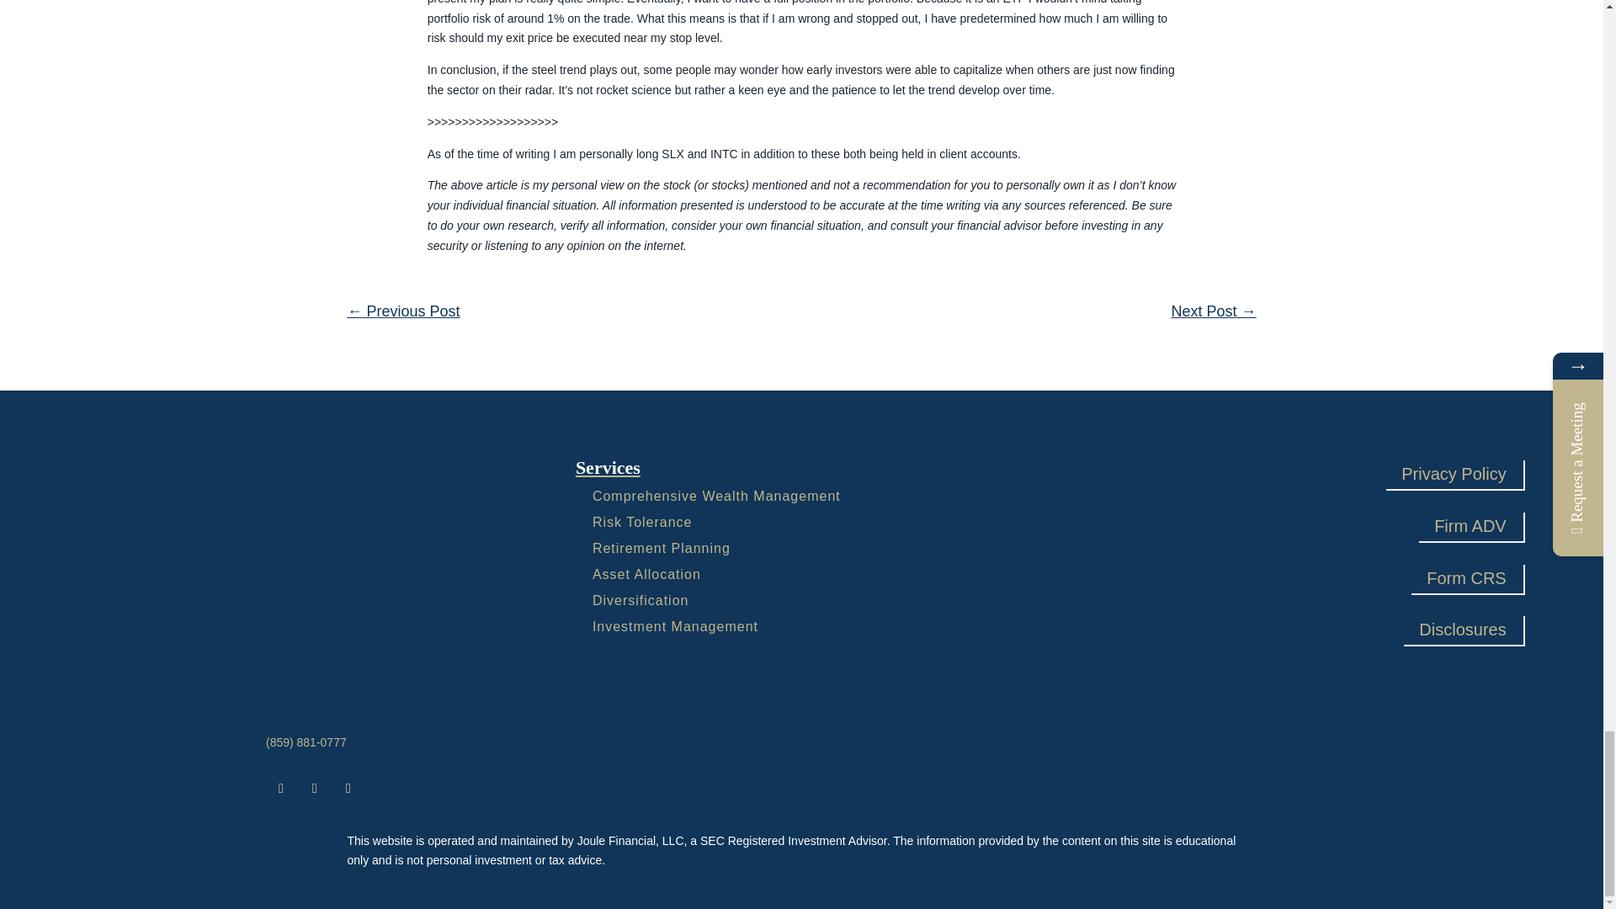  I want to click on Retirement Planning, so click(662, 547).